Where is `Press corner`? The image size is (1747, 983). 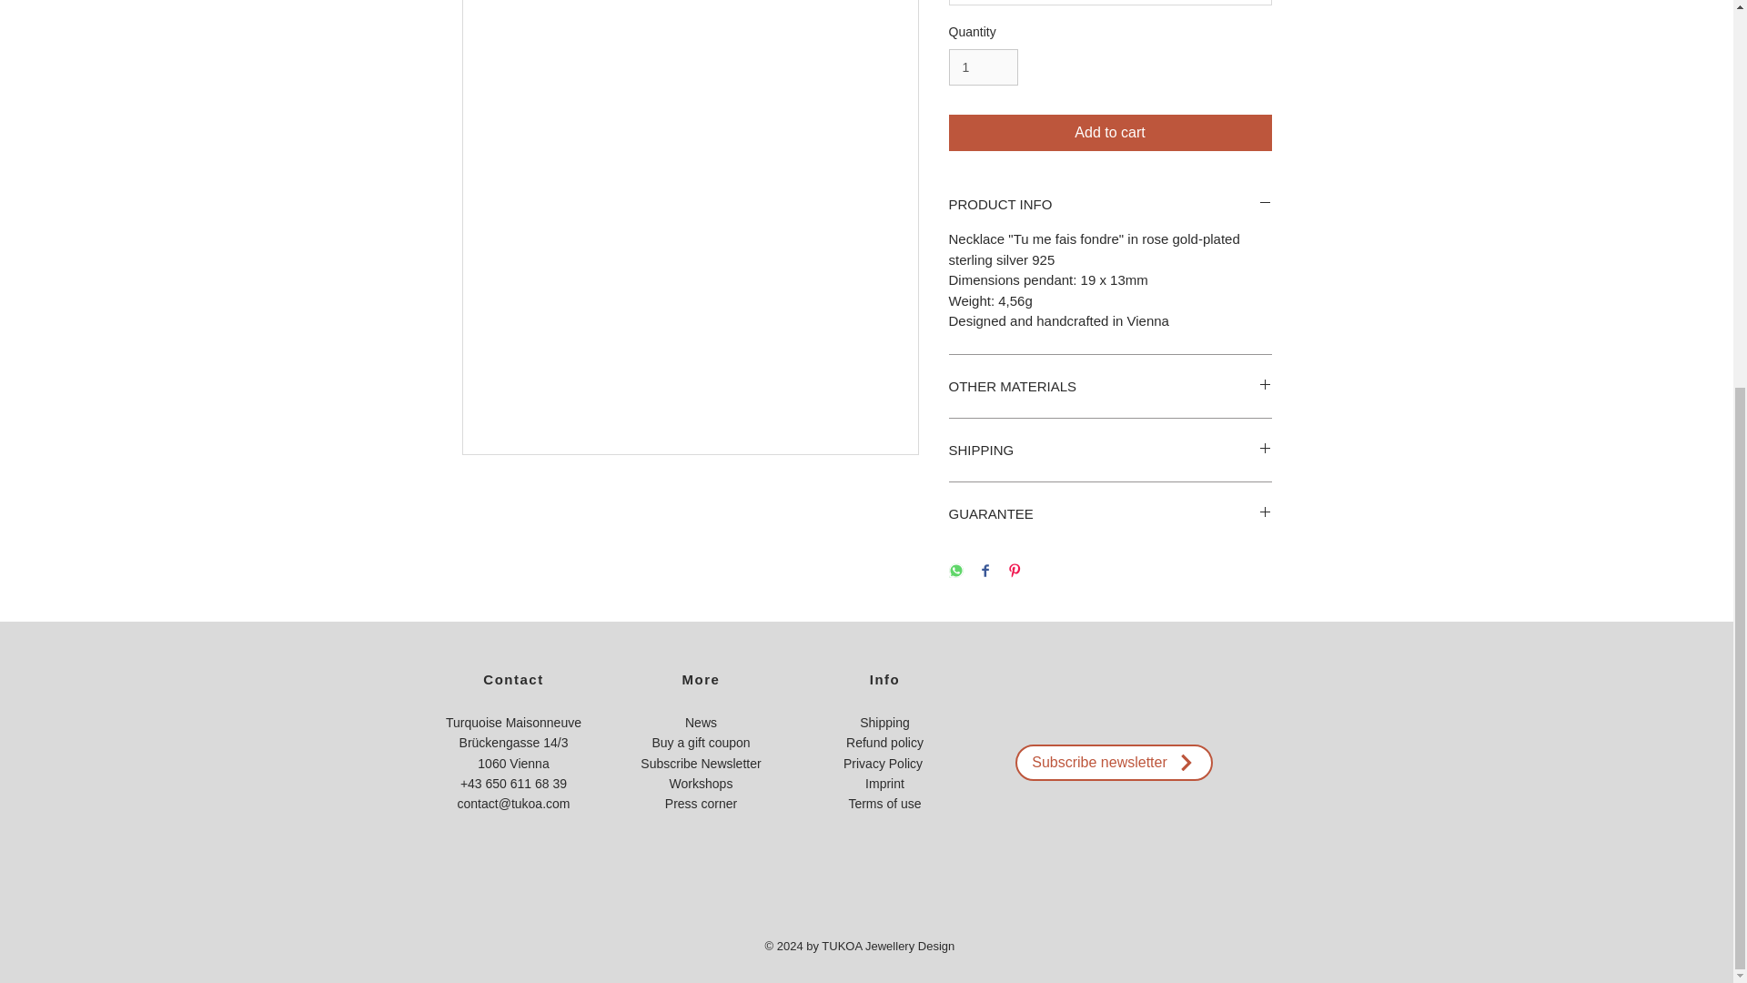
Press corner is located at coordinates (701, 803).